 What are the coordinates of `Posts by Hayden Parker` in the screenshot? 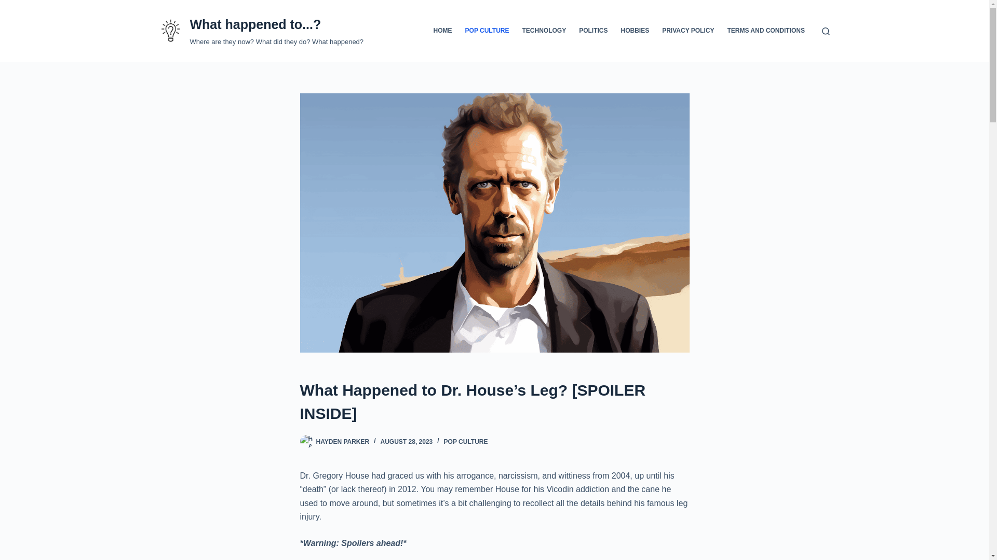 It's located at (342, 441).